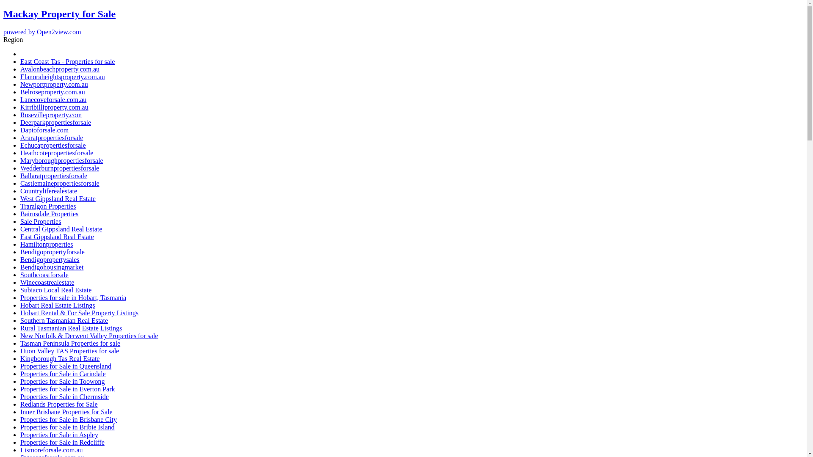 The image size is (813, 457). What do you see at coordinates (80, 313) in the screenshot?
I see `Hobart Rental & For Sale Property Listings` at bounding box center [80, 313].